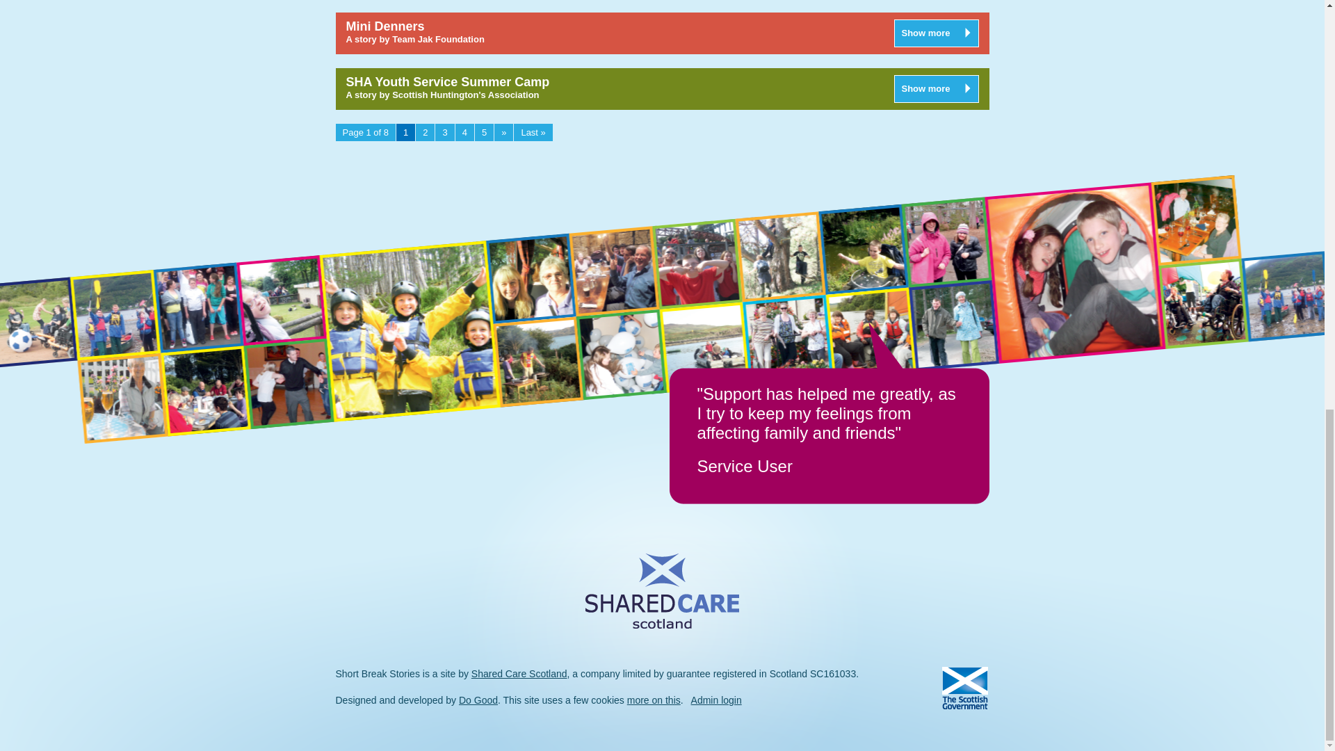 The width and height of the screenshot is (1335, 751). What do you see at coordinates (478, 700) in the screenshot?
I see `Do Good Advertising` at bounding box center [478, 700].